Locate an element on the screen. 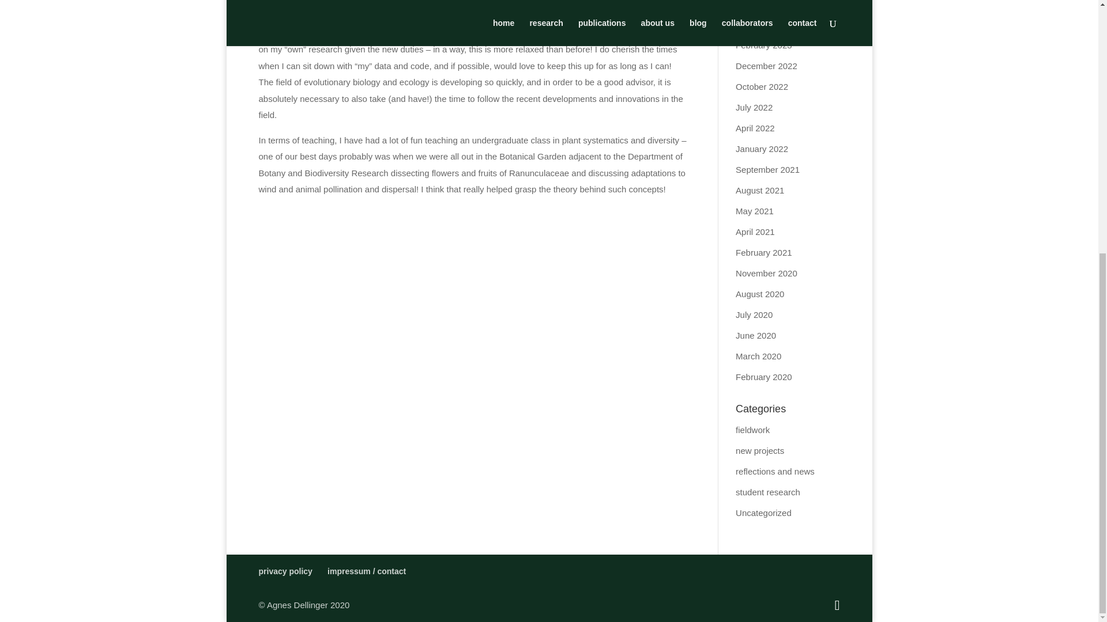 The height and width of the screenshot is (622, 1107). August 2021 is located at coordinates (760, 190).